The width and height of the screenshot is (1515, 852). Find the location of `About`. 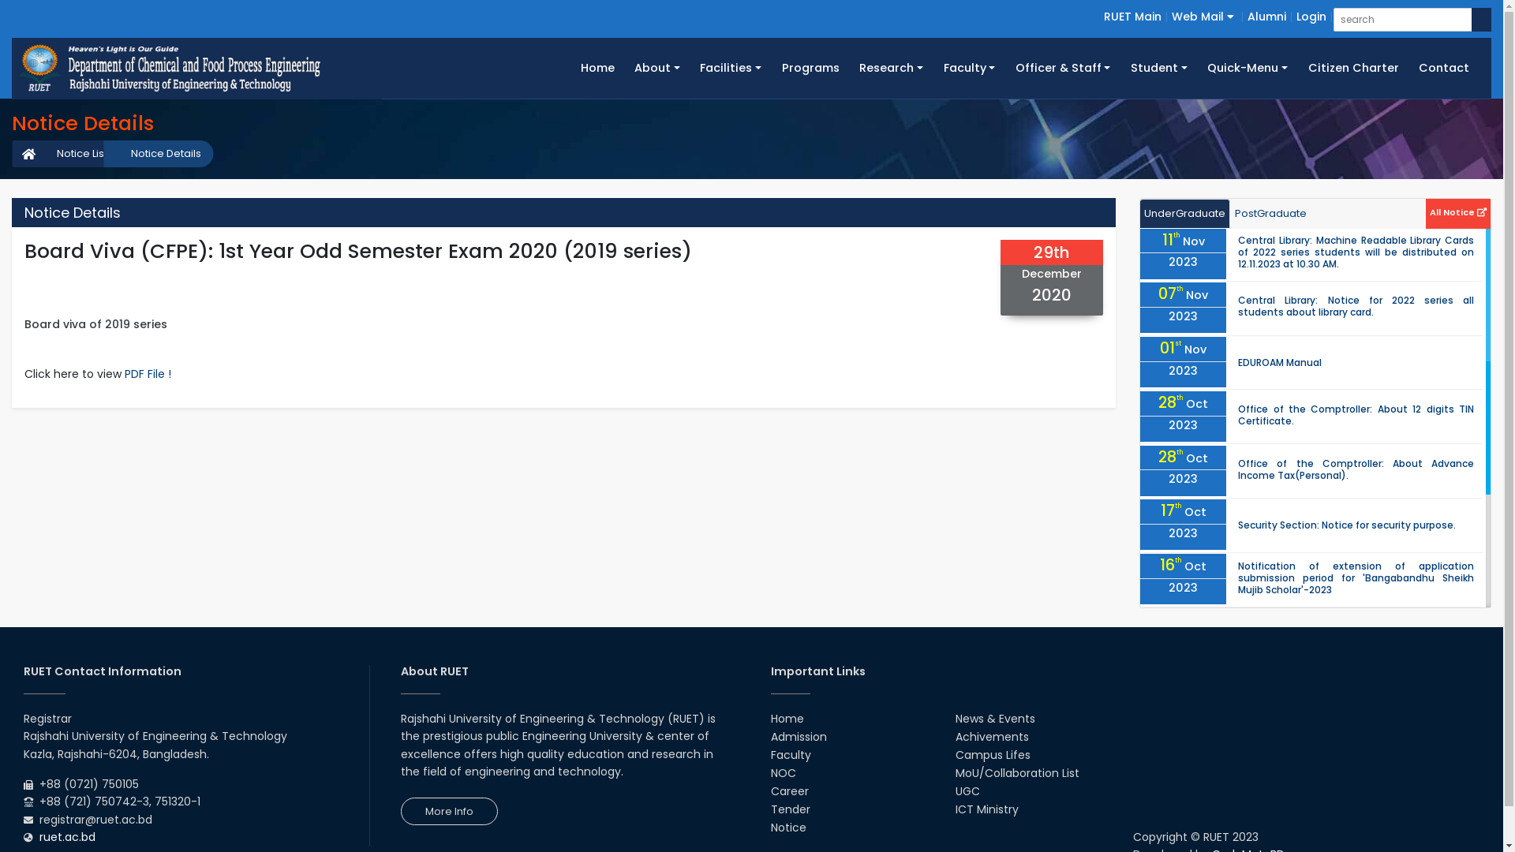

About is located at coordinates (656, 68).